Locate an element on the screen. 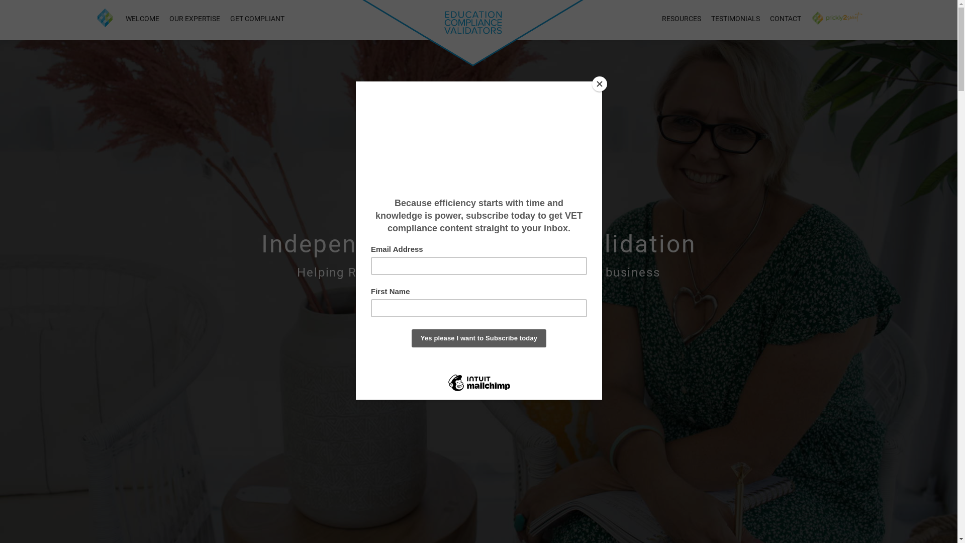  More Information is located at coordinates (479, 327).